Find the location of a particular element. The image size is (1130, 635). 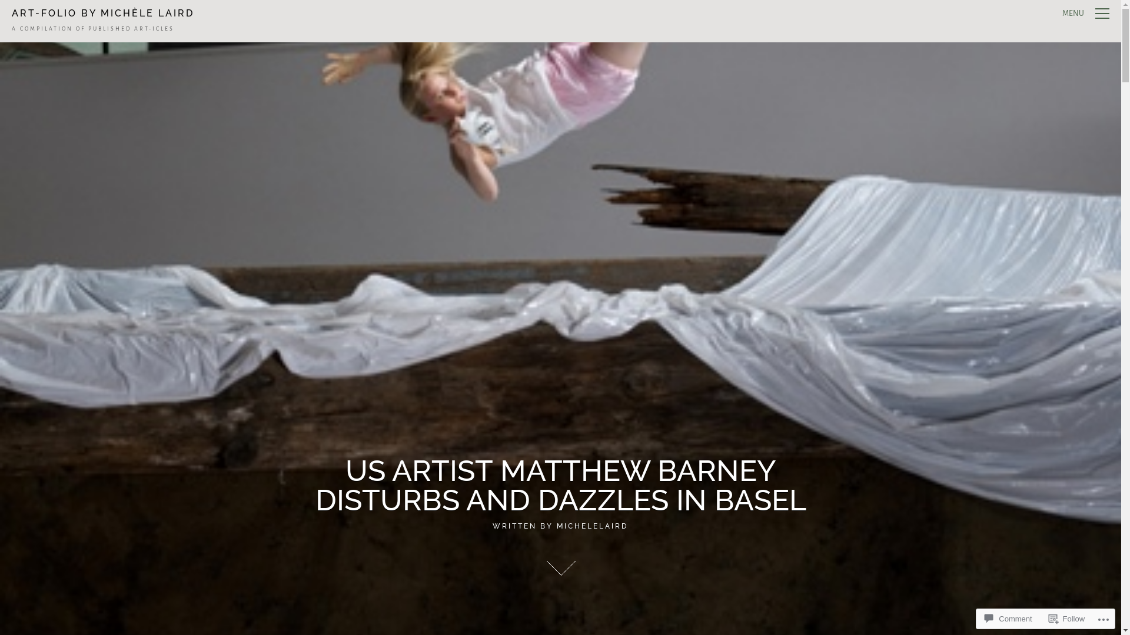

MENU is located at coordinates (1086, 14).